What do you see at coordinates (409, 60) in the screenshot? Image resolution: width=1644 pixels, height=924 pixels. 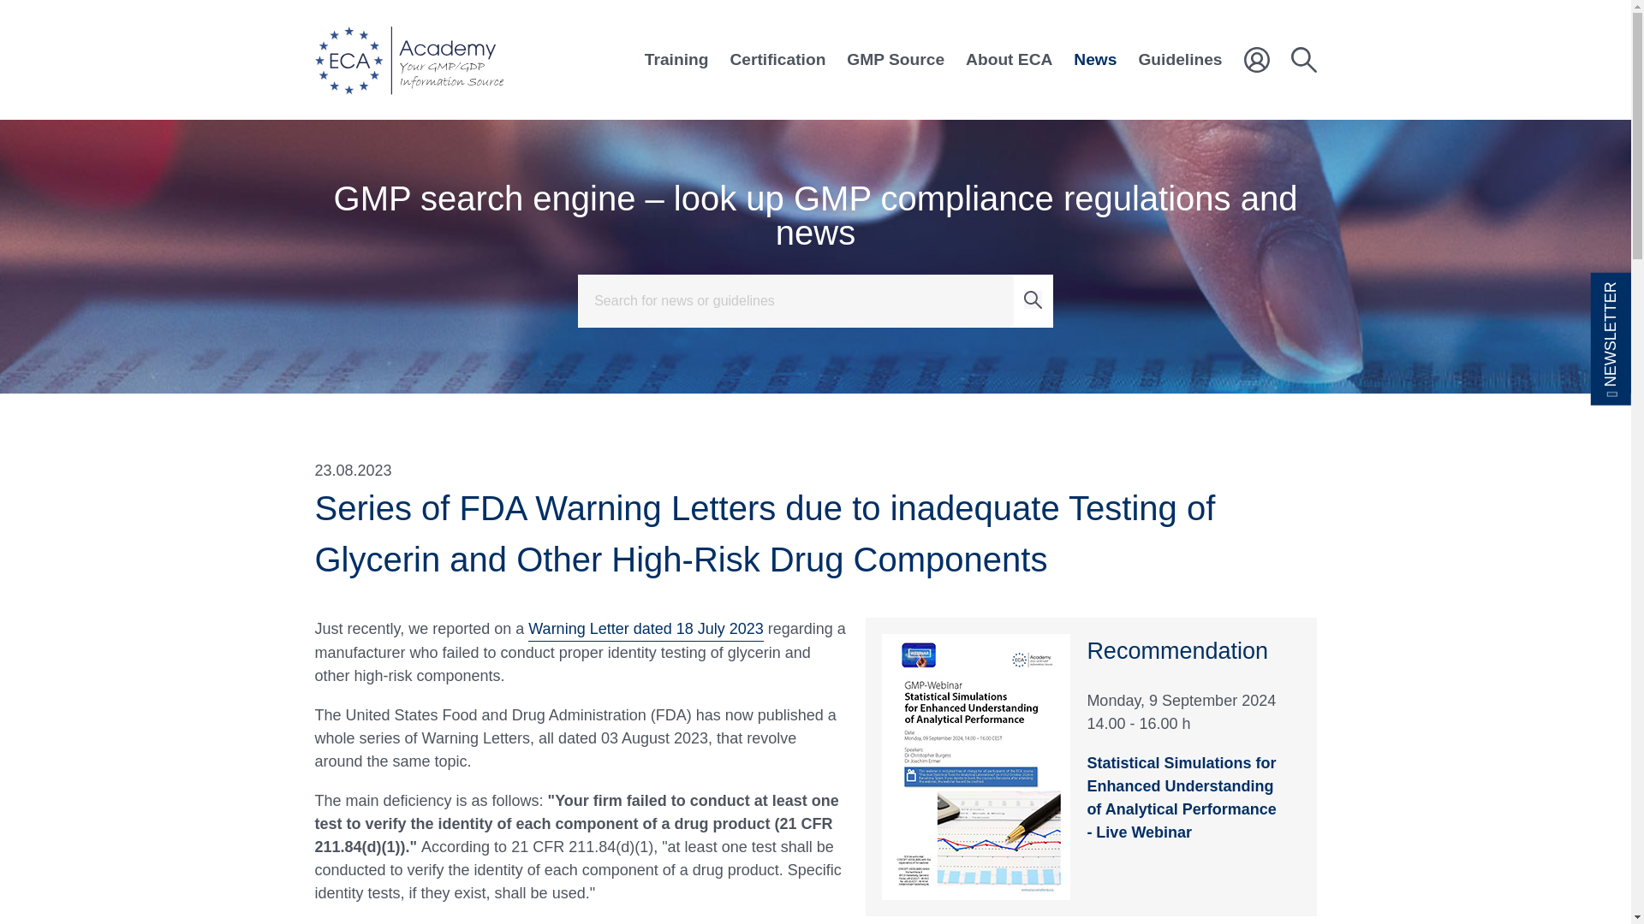 I see `ECA Academy - ECA Academy` at bounding box center [409, 60].